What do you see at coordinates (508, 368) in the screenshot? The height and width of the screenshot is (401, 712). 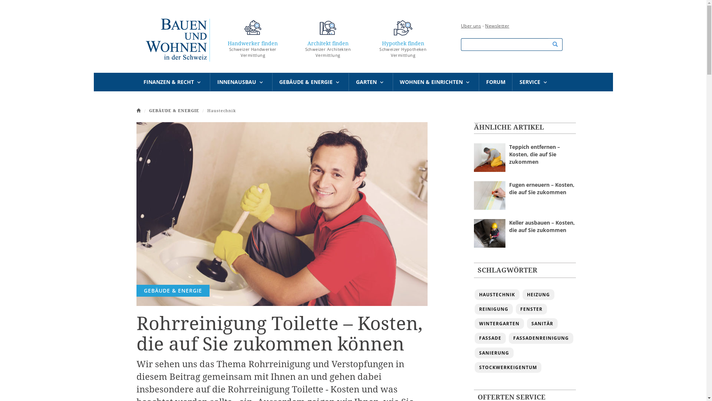 I see `STOCKWERKEIGENTUM` at bounding box center [508, 368].